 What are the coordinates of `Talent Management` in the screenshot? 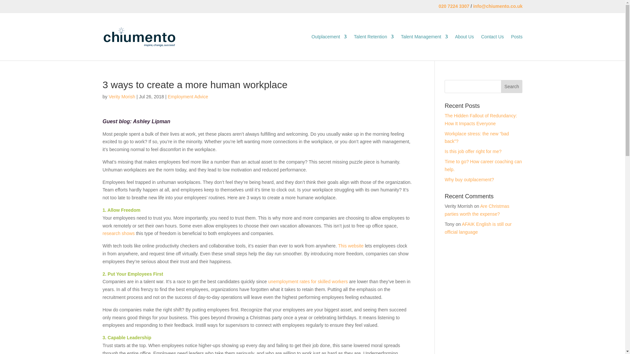 It's located at (424, 37).